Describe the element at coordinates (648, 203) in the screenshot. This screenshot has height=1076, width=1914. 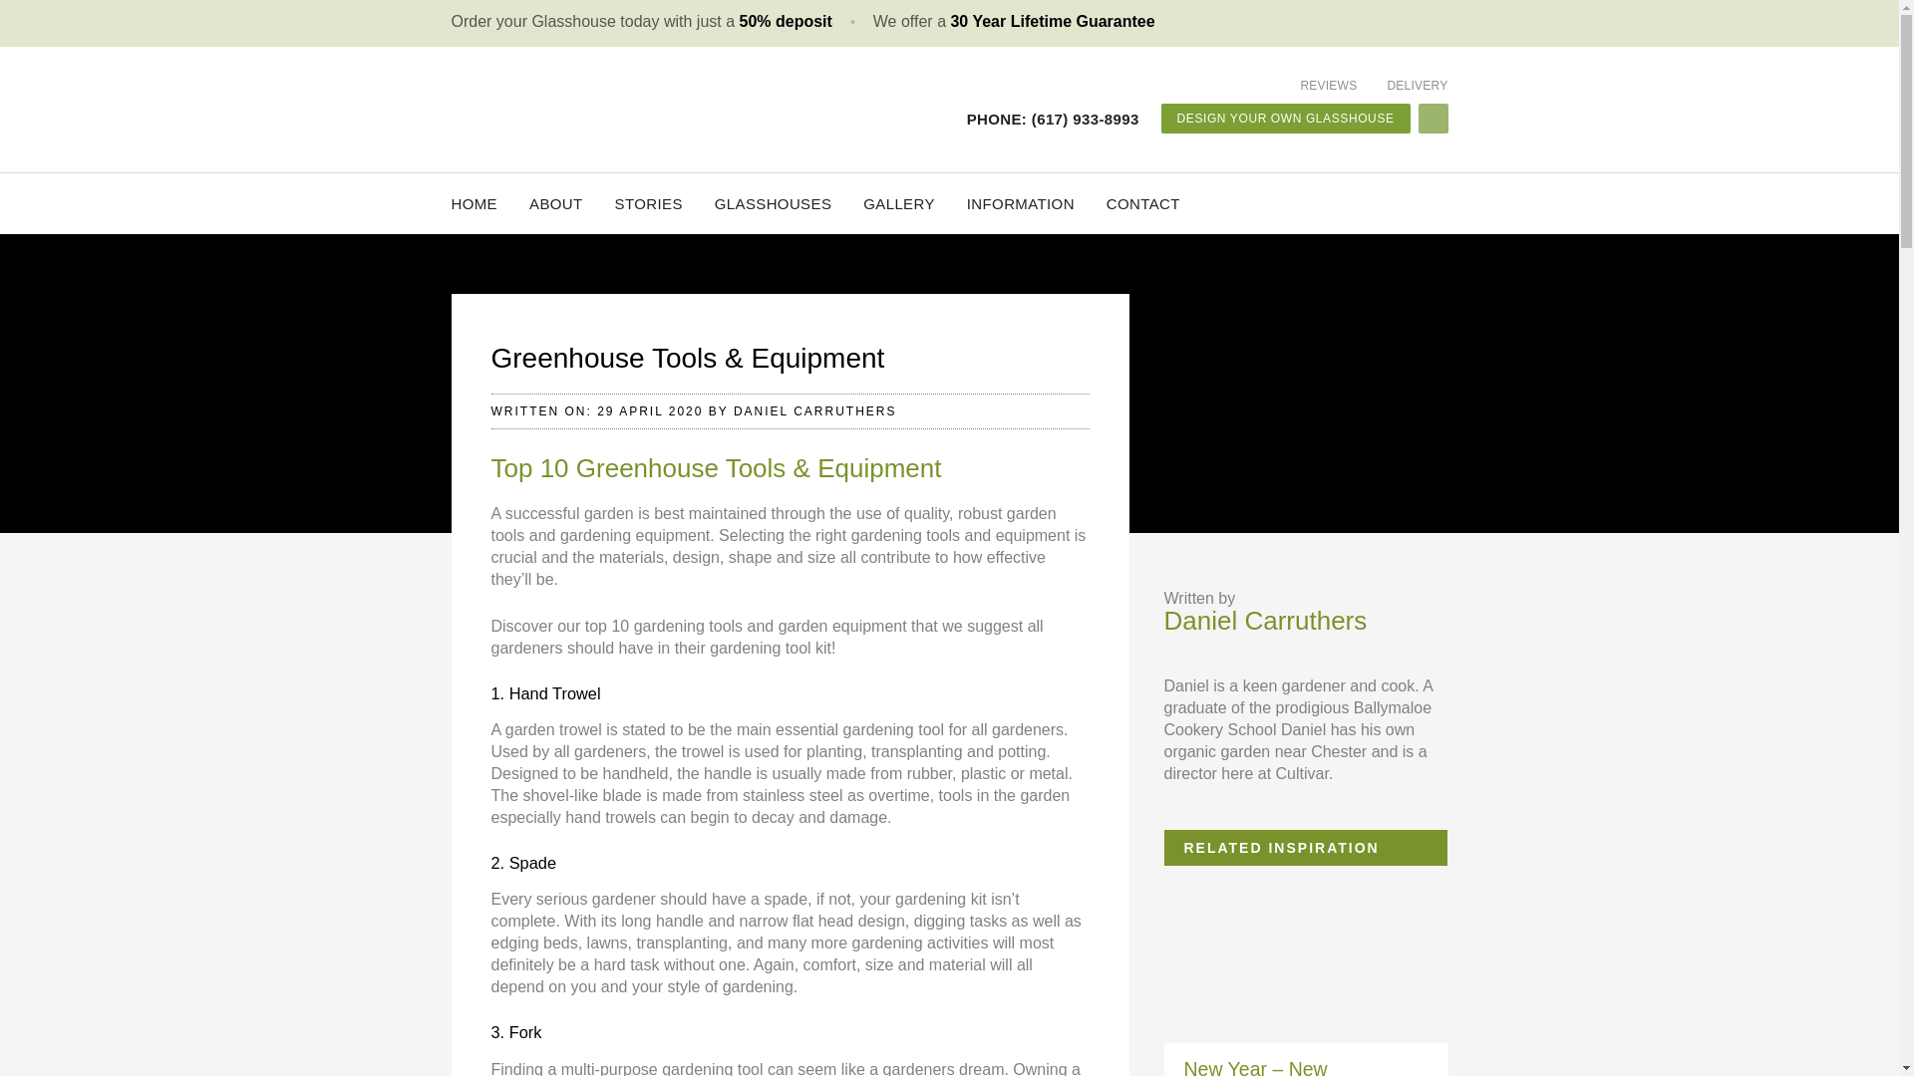
I see `STORIES` at that location.